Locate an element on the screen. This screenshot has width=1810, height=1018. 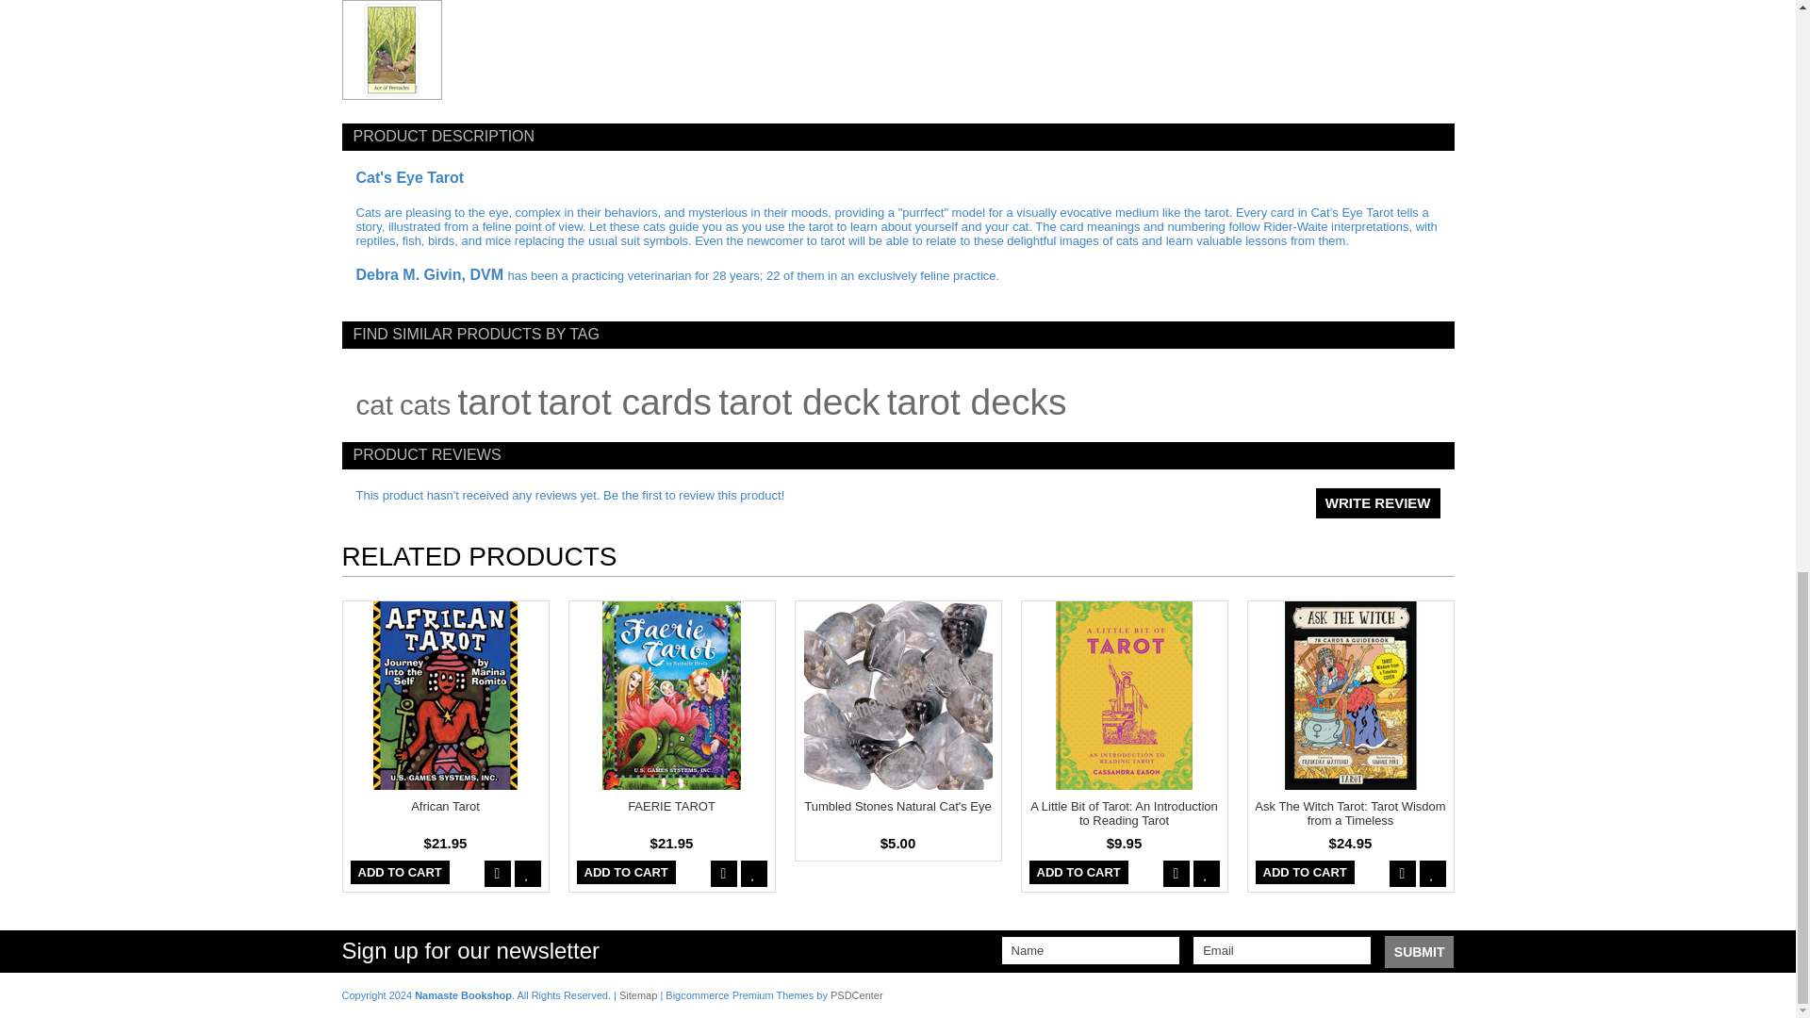
Submit is located at coordinates (1420, 952).